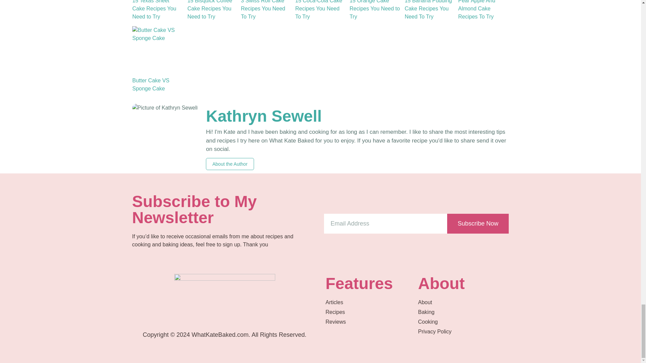  What do you see at coordinates (157, 51) in the screenshot?
I see `Butter Cake VS Sponge Cake` at bounding box center [157, 51].